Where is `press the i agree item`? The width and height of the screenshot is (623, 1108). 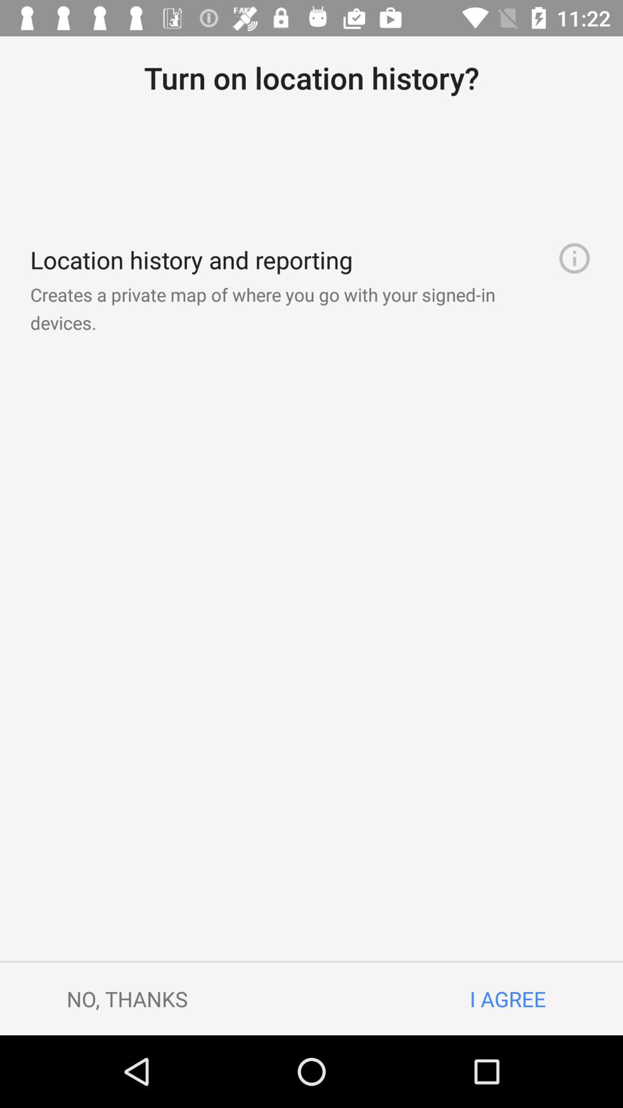
press the i agree item is located at coordinates (508, 998).